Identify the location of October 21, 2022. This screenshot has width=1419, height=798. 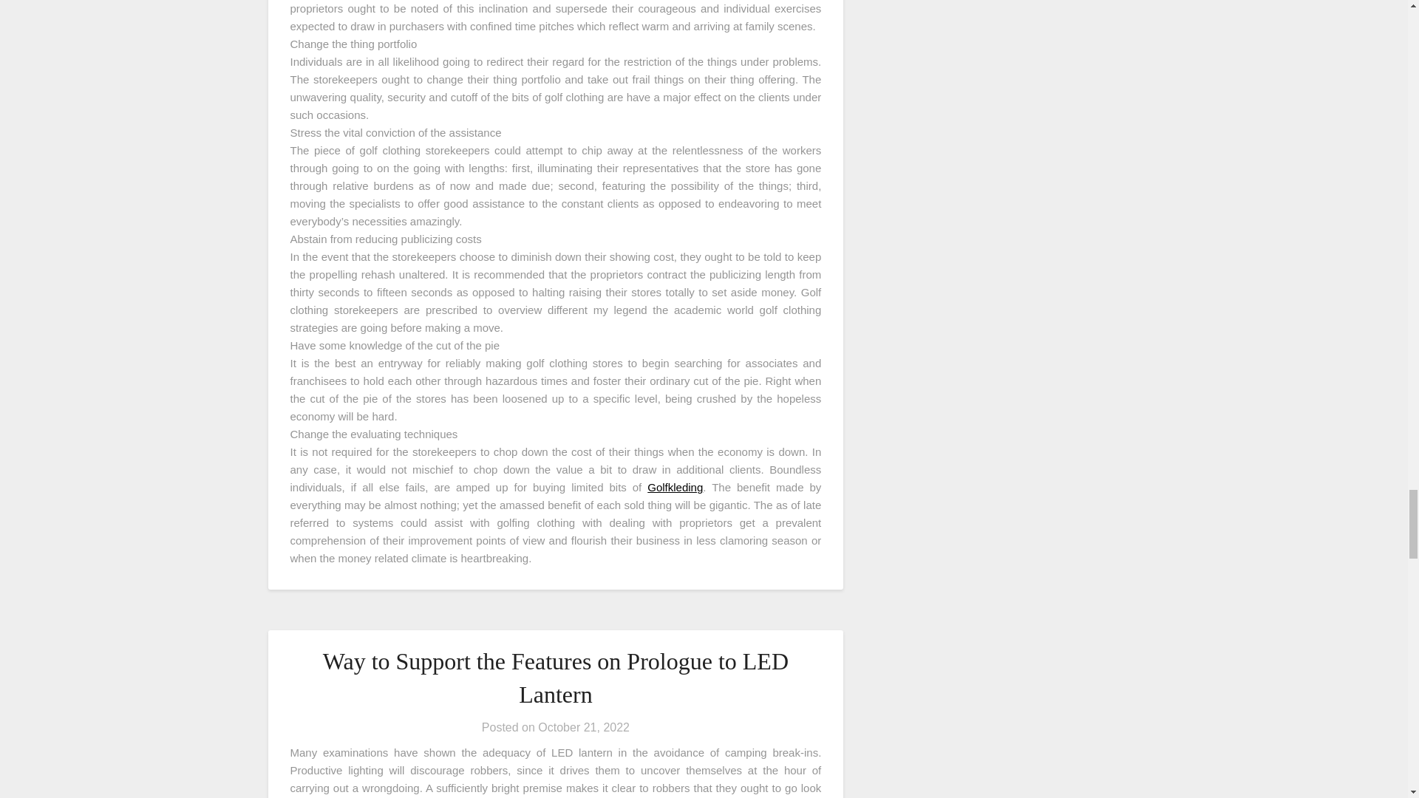
(584, 727).